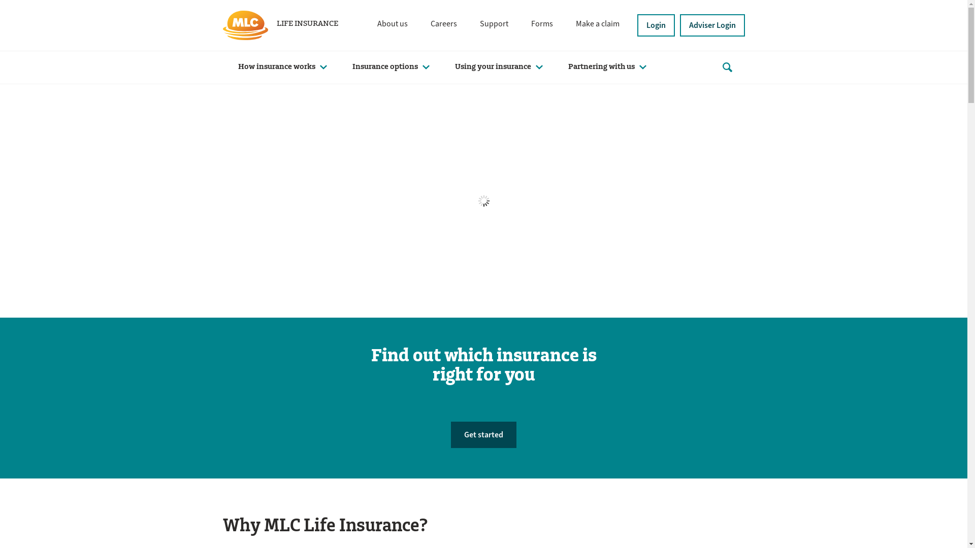 This screenshot has height=548, width=975. I want to click on Careers, so click(444, 24).